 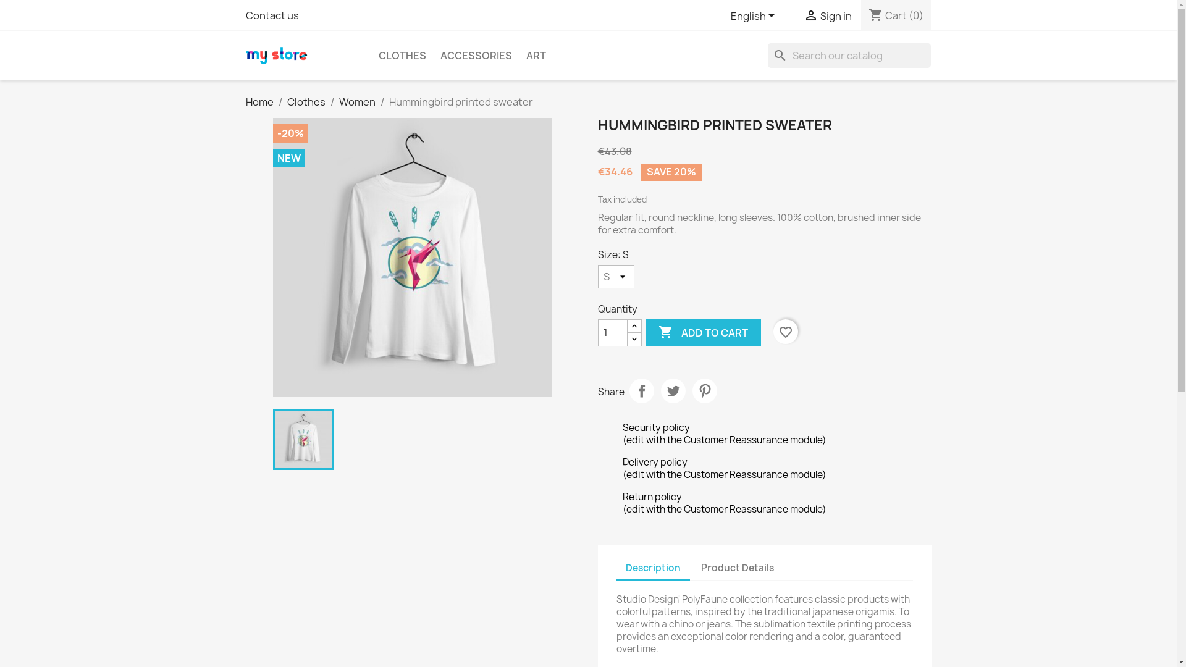 I want to click on Brown bear printed sweater, so click(x=303, y=440).